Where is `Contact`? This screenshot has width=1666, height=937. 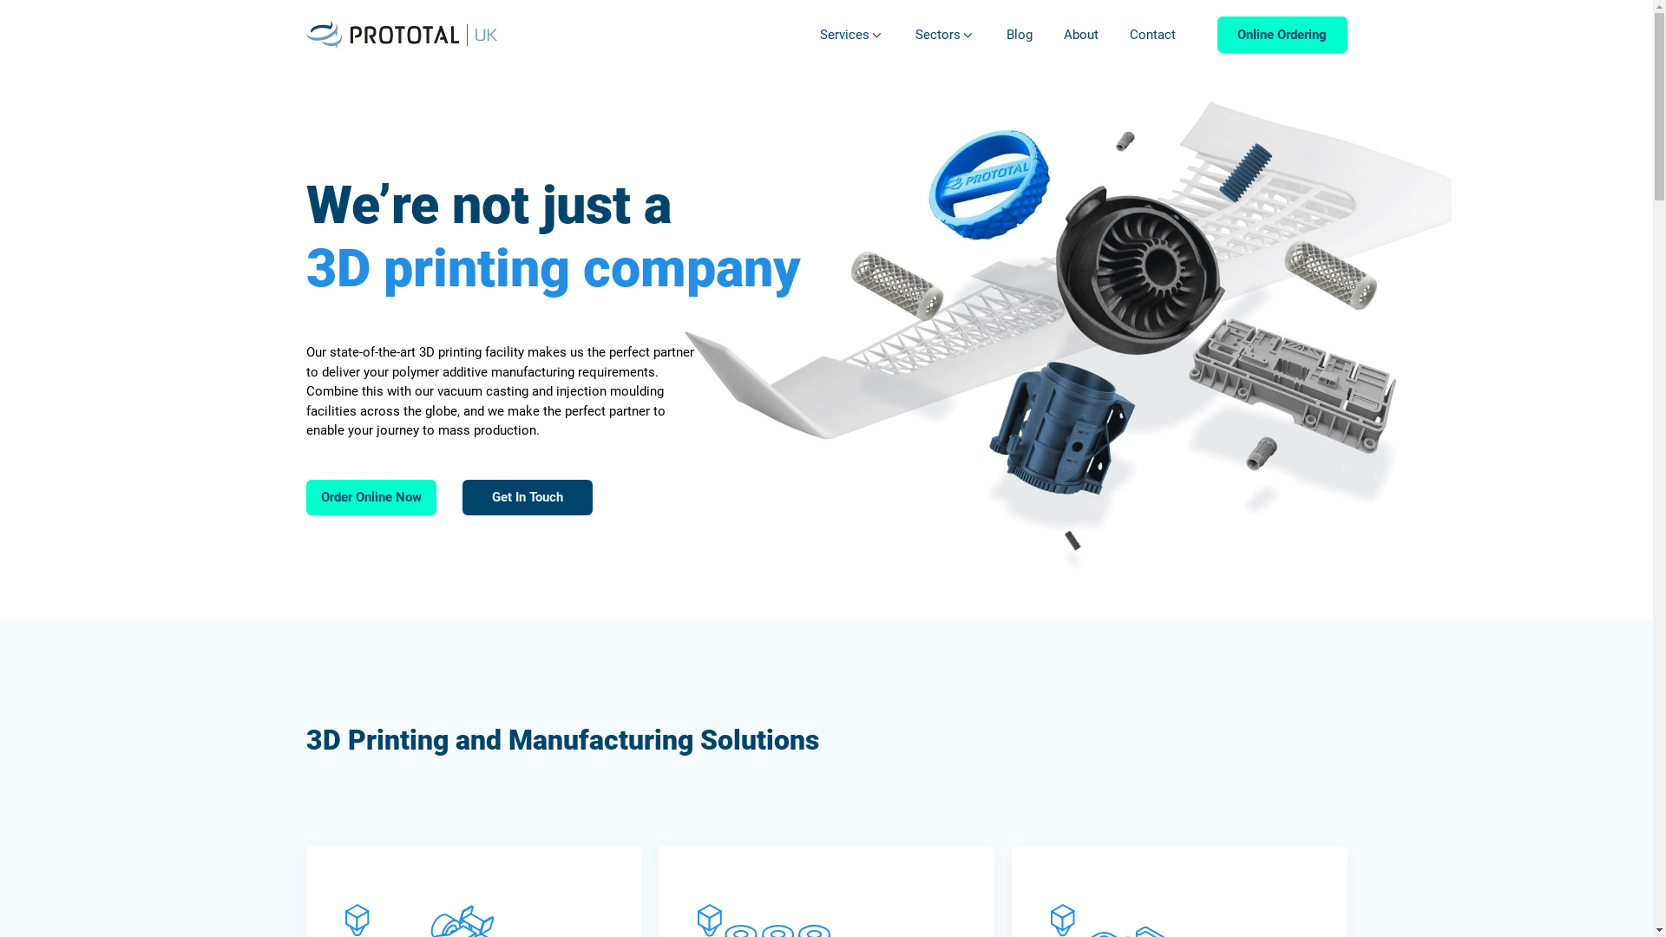 Contact is located at coordinates (1152, 35).